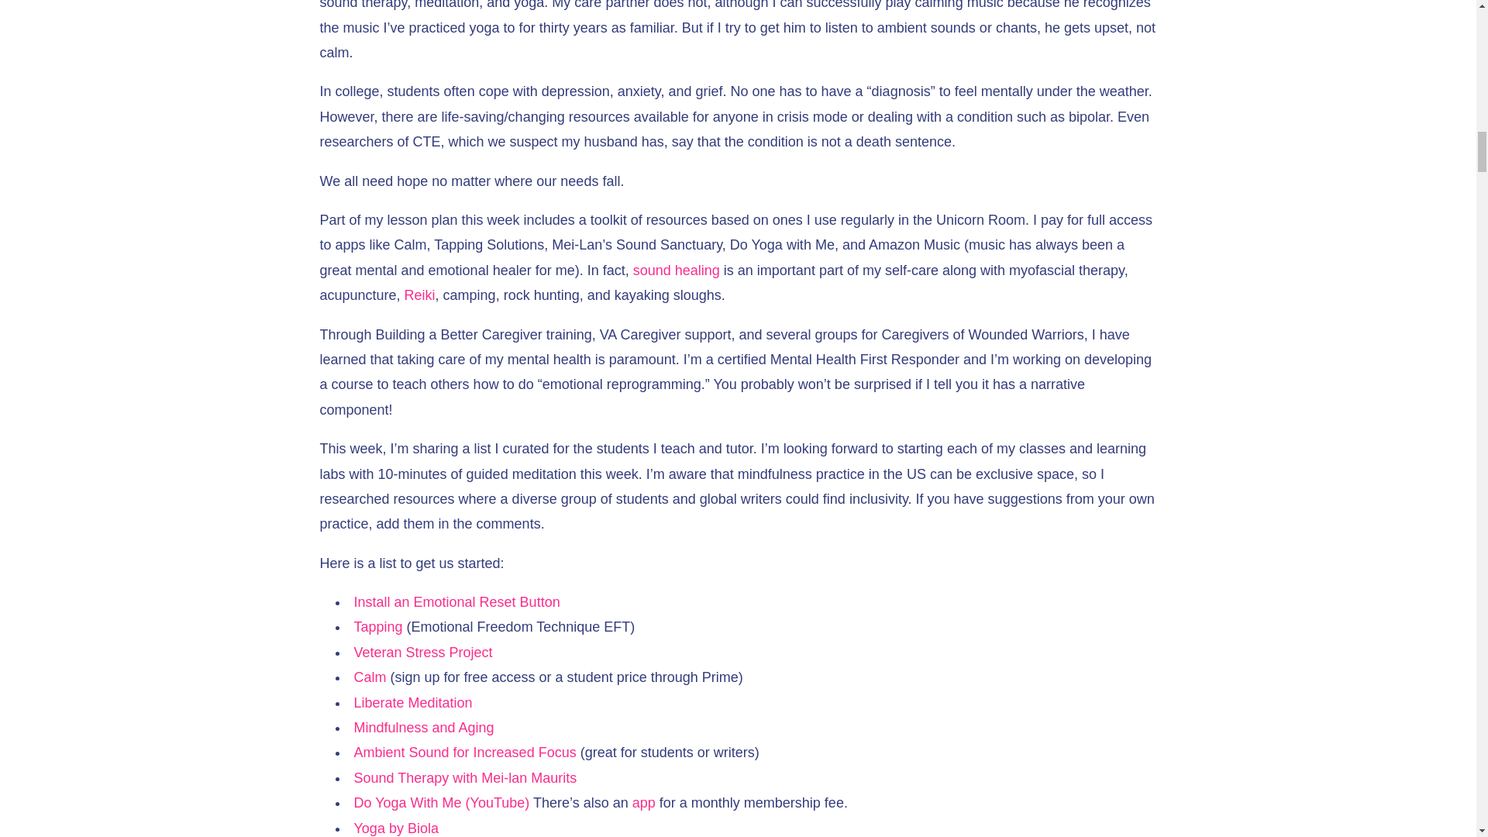 This screenshot has height=837, width=1488. I want to click on Tapping, so click(377, 626).